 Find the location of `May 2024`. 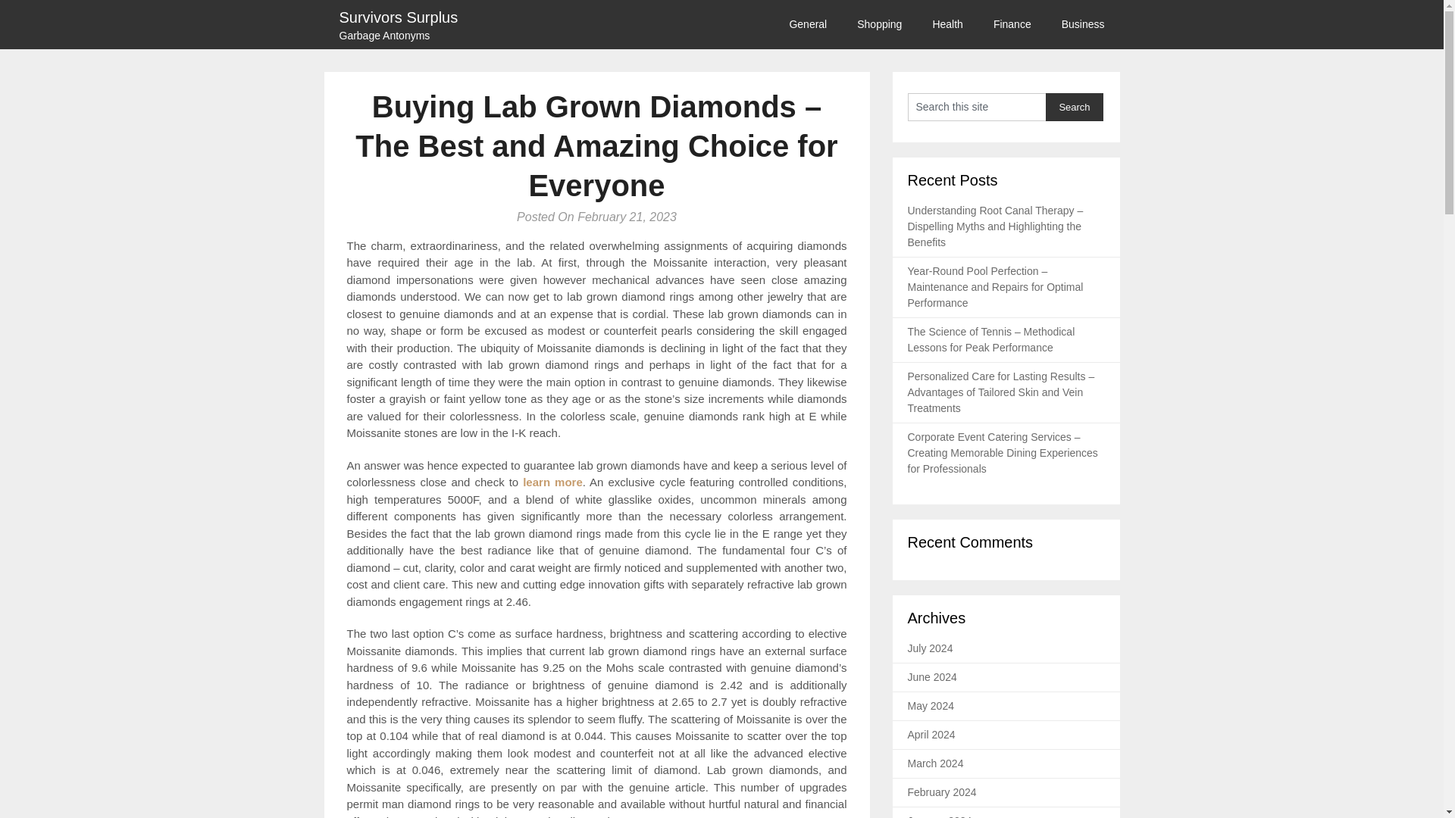

May 2024 is located at coordinates (931, 706).